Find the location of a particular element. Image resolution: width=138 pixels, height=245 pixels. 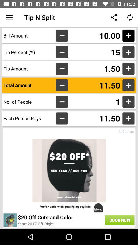

launch the icon next to tip n split icon is located at coordinates (9, 17).